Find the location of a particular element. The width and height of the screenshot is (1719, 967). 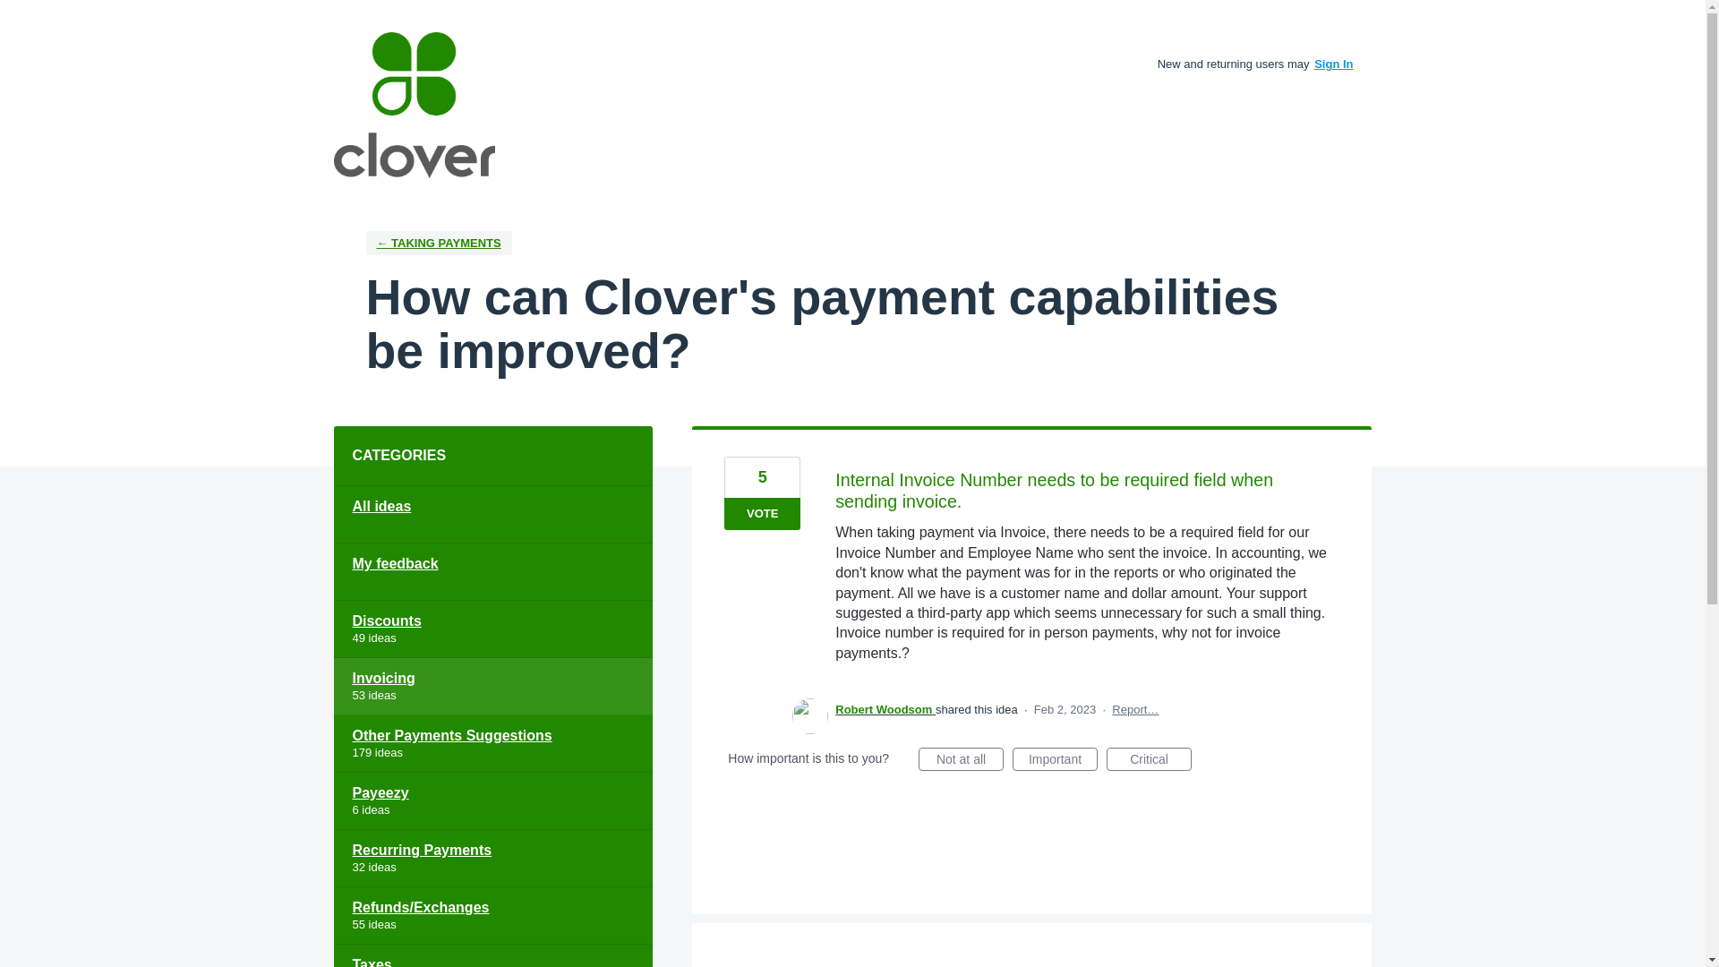

Skip to content is located at coordinates (14, 14).